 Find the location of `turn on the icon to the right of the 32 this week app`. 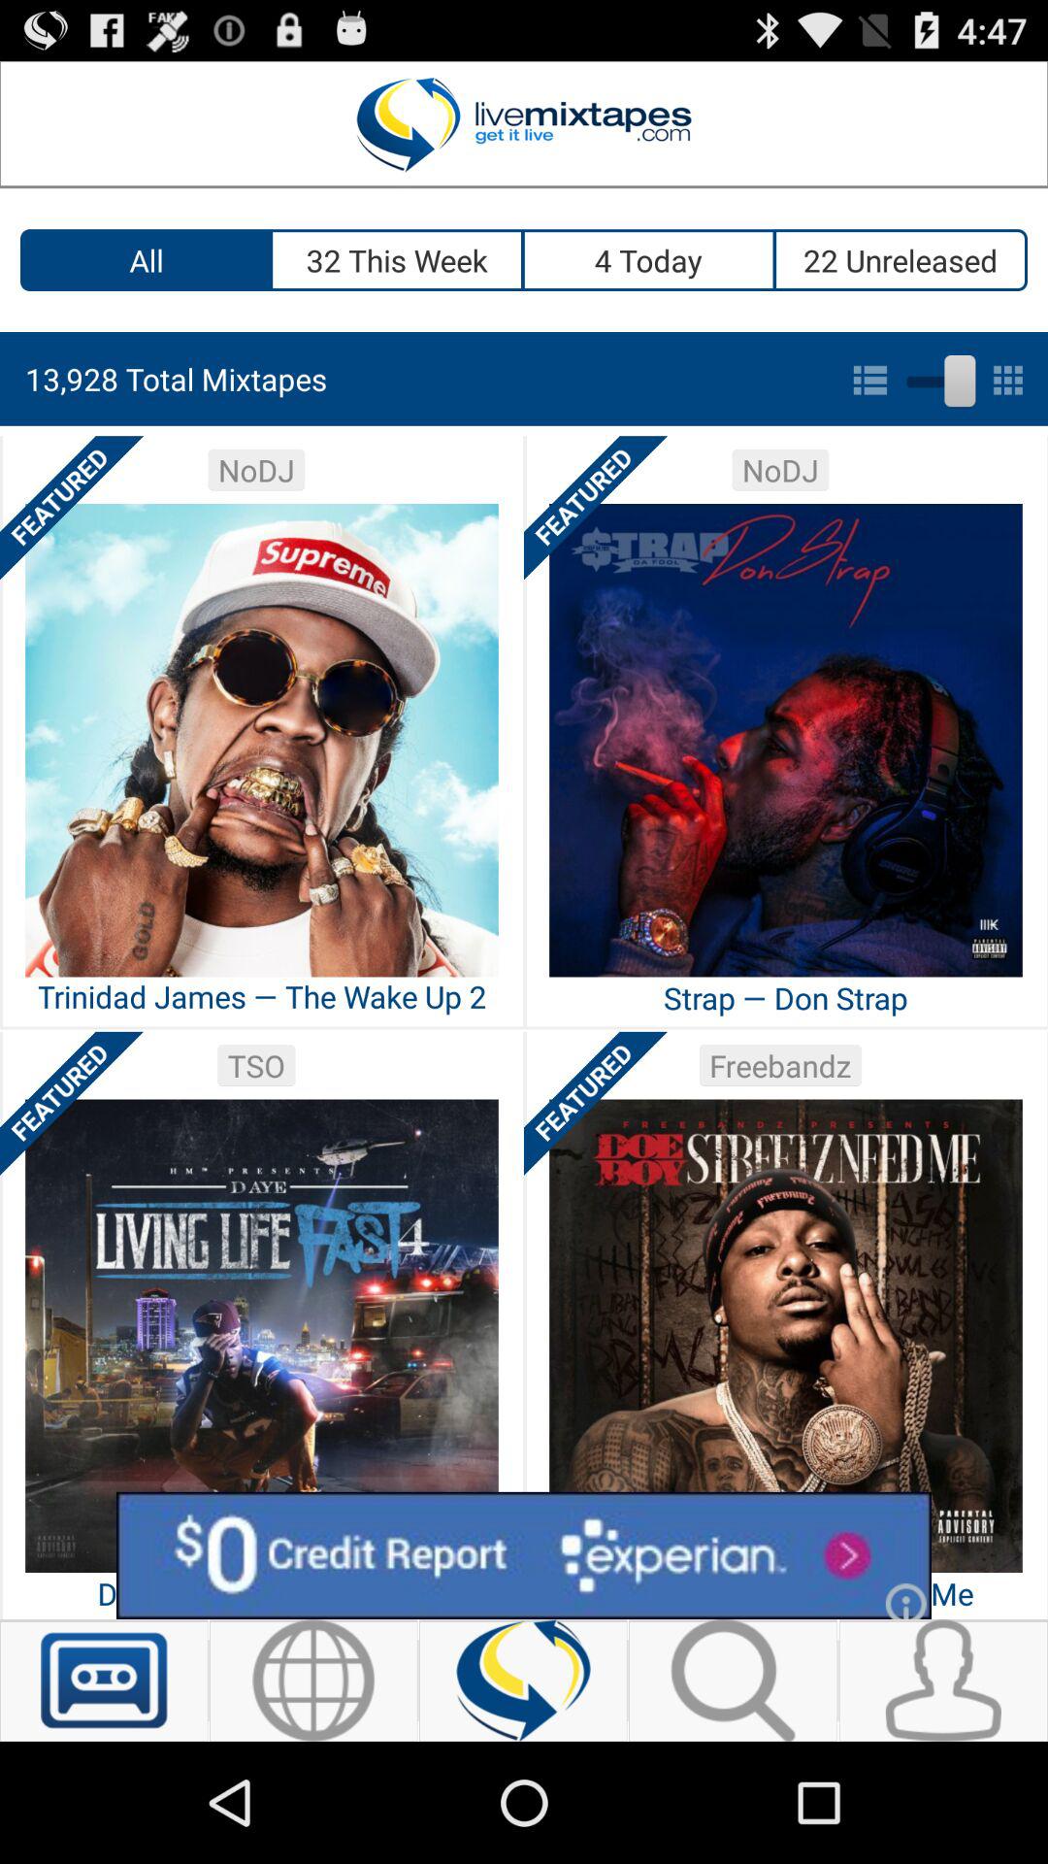

turn on the icon to the right of the 32 this week app is located at coordinates (650, 260).